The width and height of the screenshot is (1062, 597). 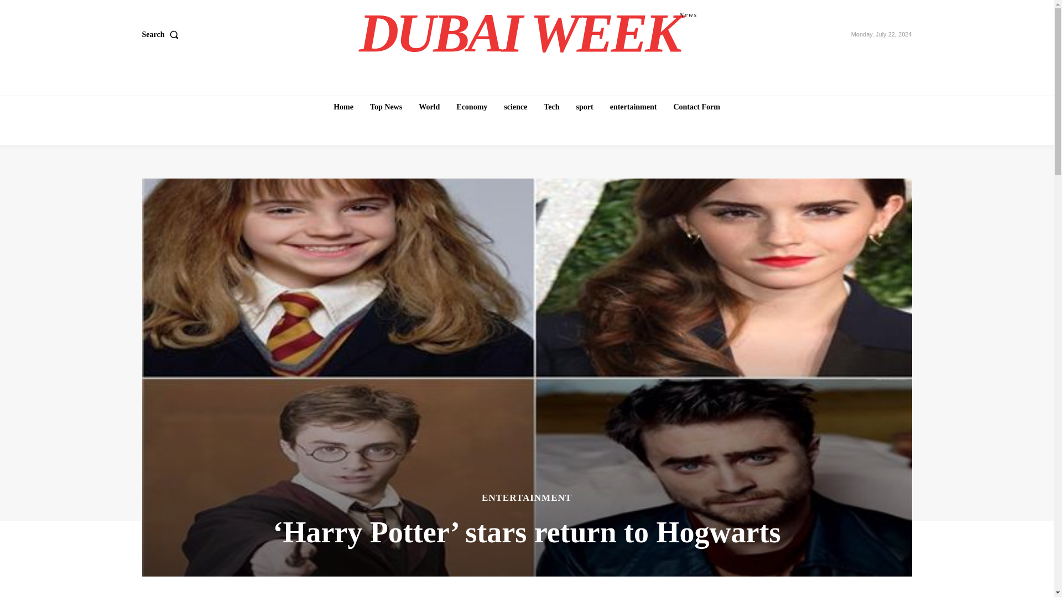 What do you see at coordinates (162, 35) in the screenshot?
I see `Contact Form` at bounding box center [162, 35].